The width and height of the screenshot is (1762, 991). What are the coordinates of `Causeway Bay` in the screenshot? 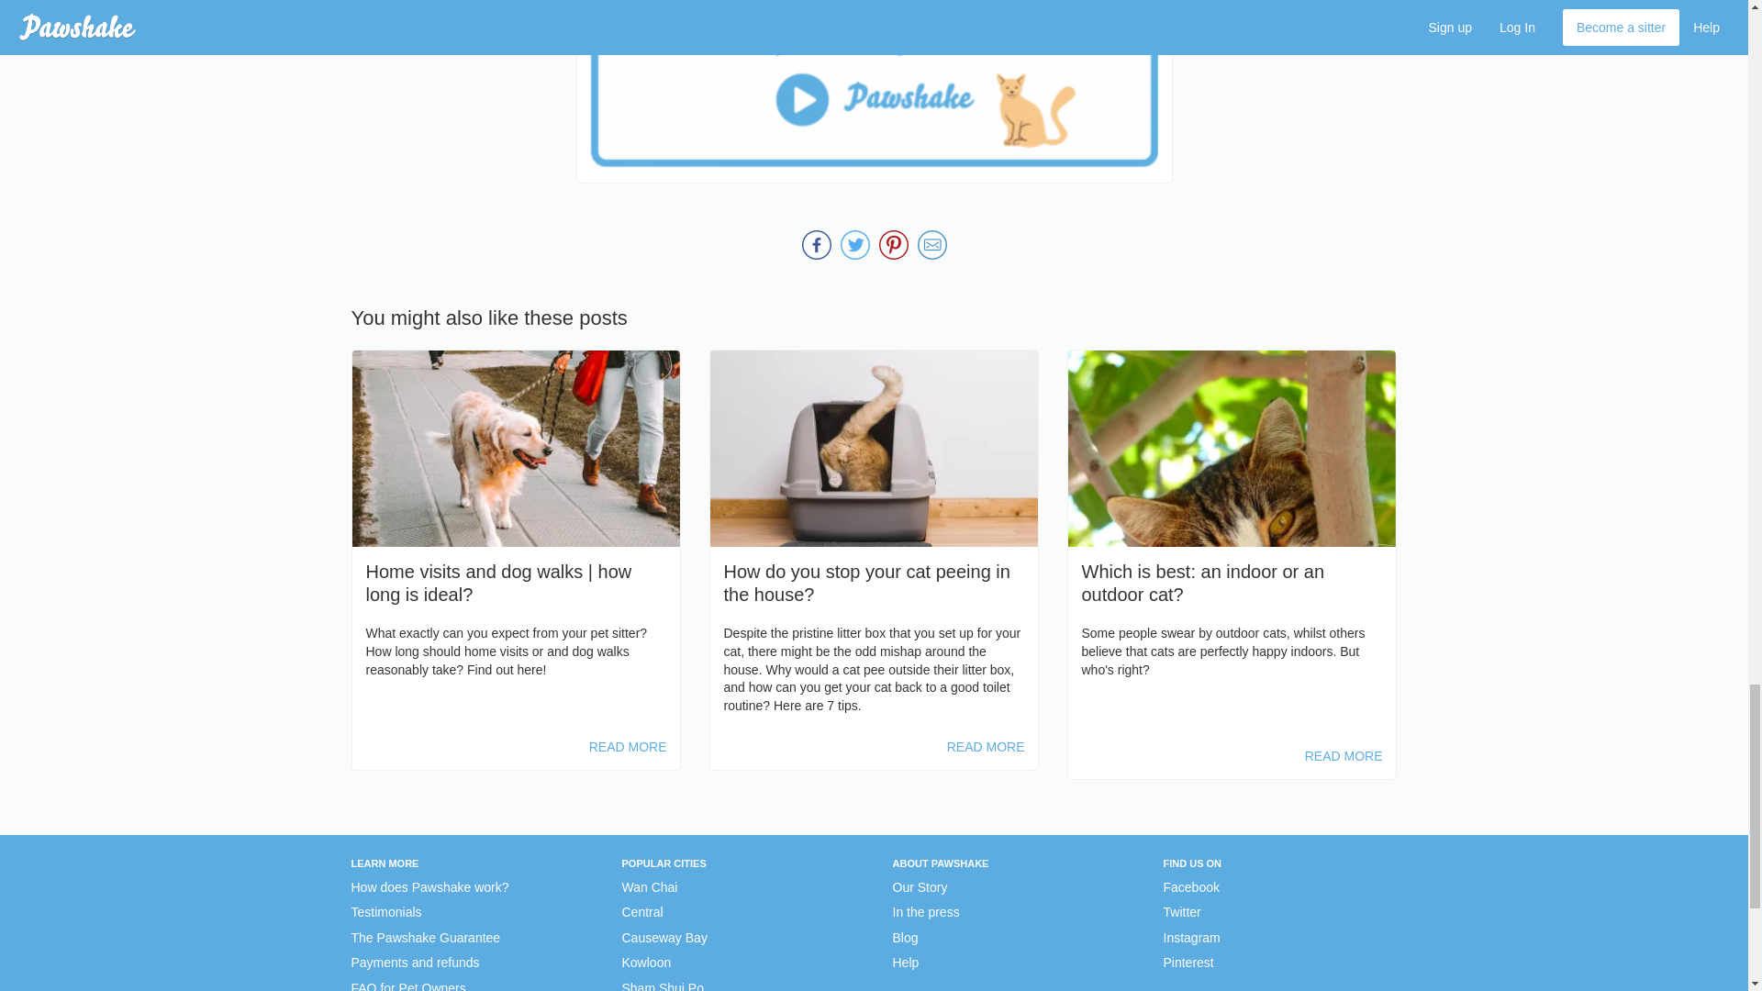 It's located at (664, 938).